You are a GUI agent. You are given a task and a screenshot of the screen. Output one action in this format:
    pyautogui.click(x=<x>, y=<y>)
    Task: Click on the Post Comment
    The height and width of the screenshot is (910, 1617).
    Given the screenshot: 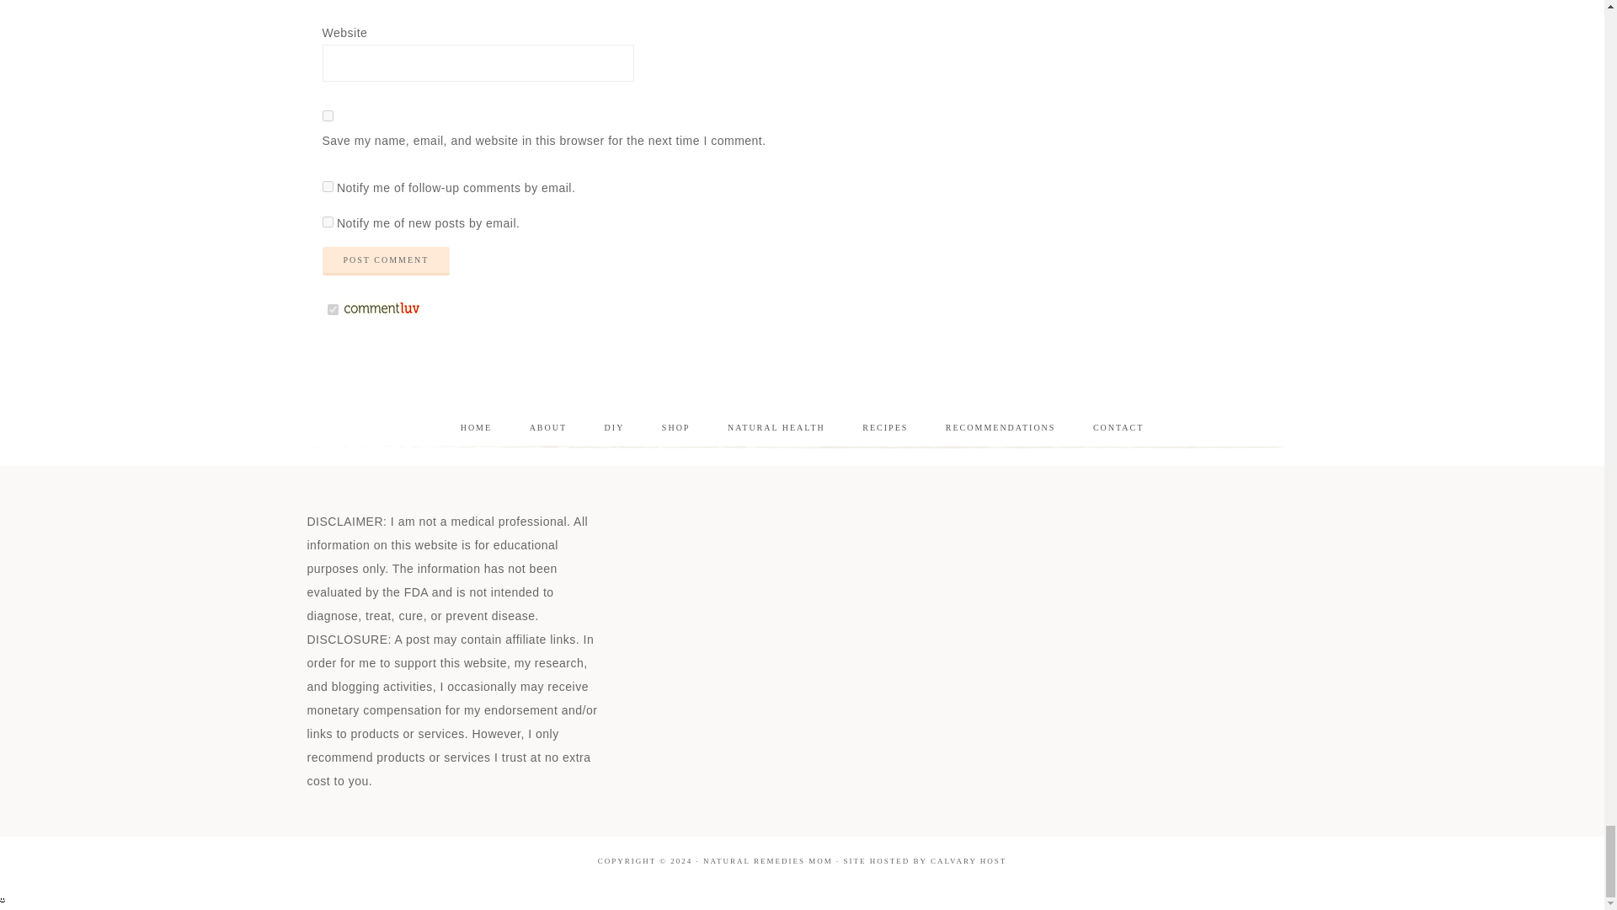 What is the action you would take?
    pyautogui.click(x=386, y=261)
    